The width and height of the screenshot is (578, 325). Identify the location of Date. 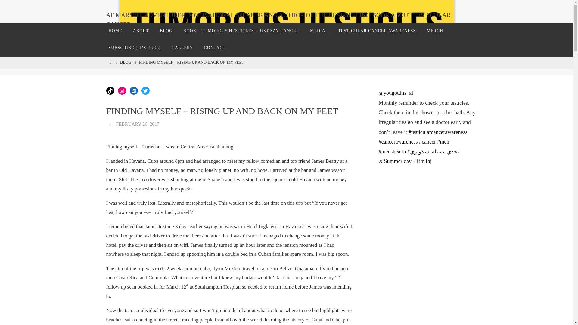
(111, 124).